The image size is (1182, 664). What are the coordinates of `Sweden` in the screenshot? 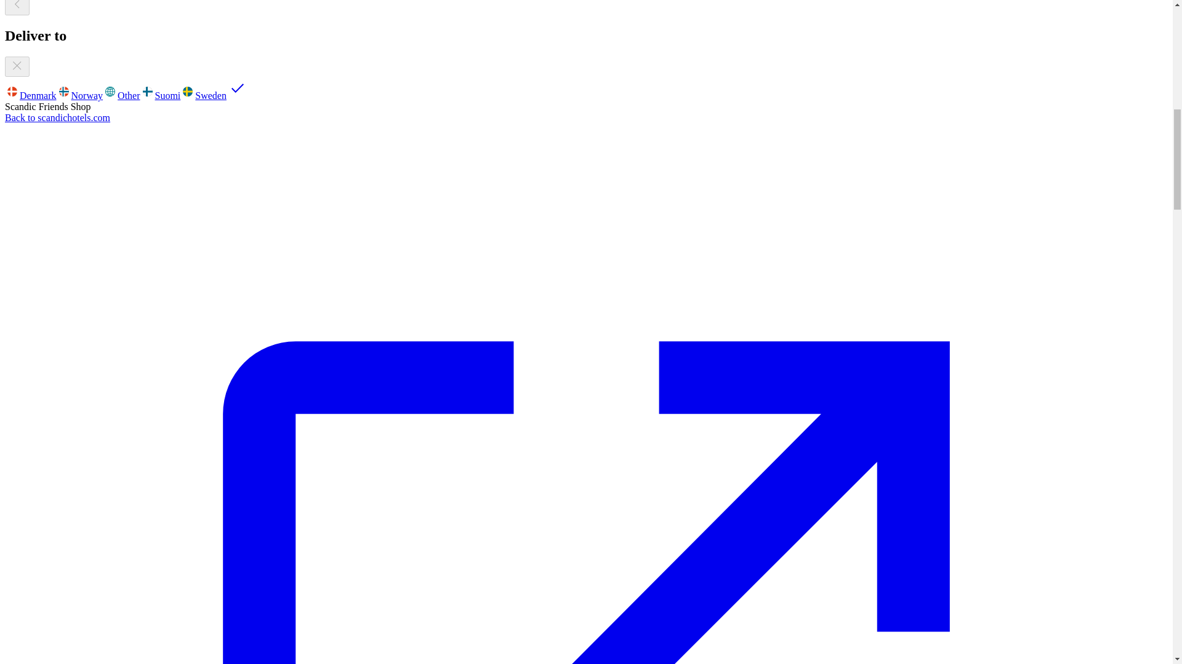 It's located at (214, 95).